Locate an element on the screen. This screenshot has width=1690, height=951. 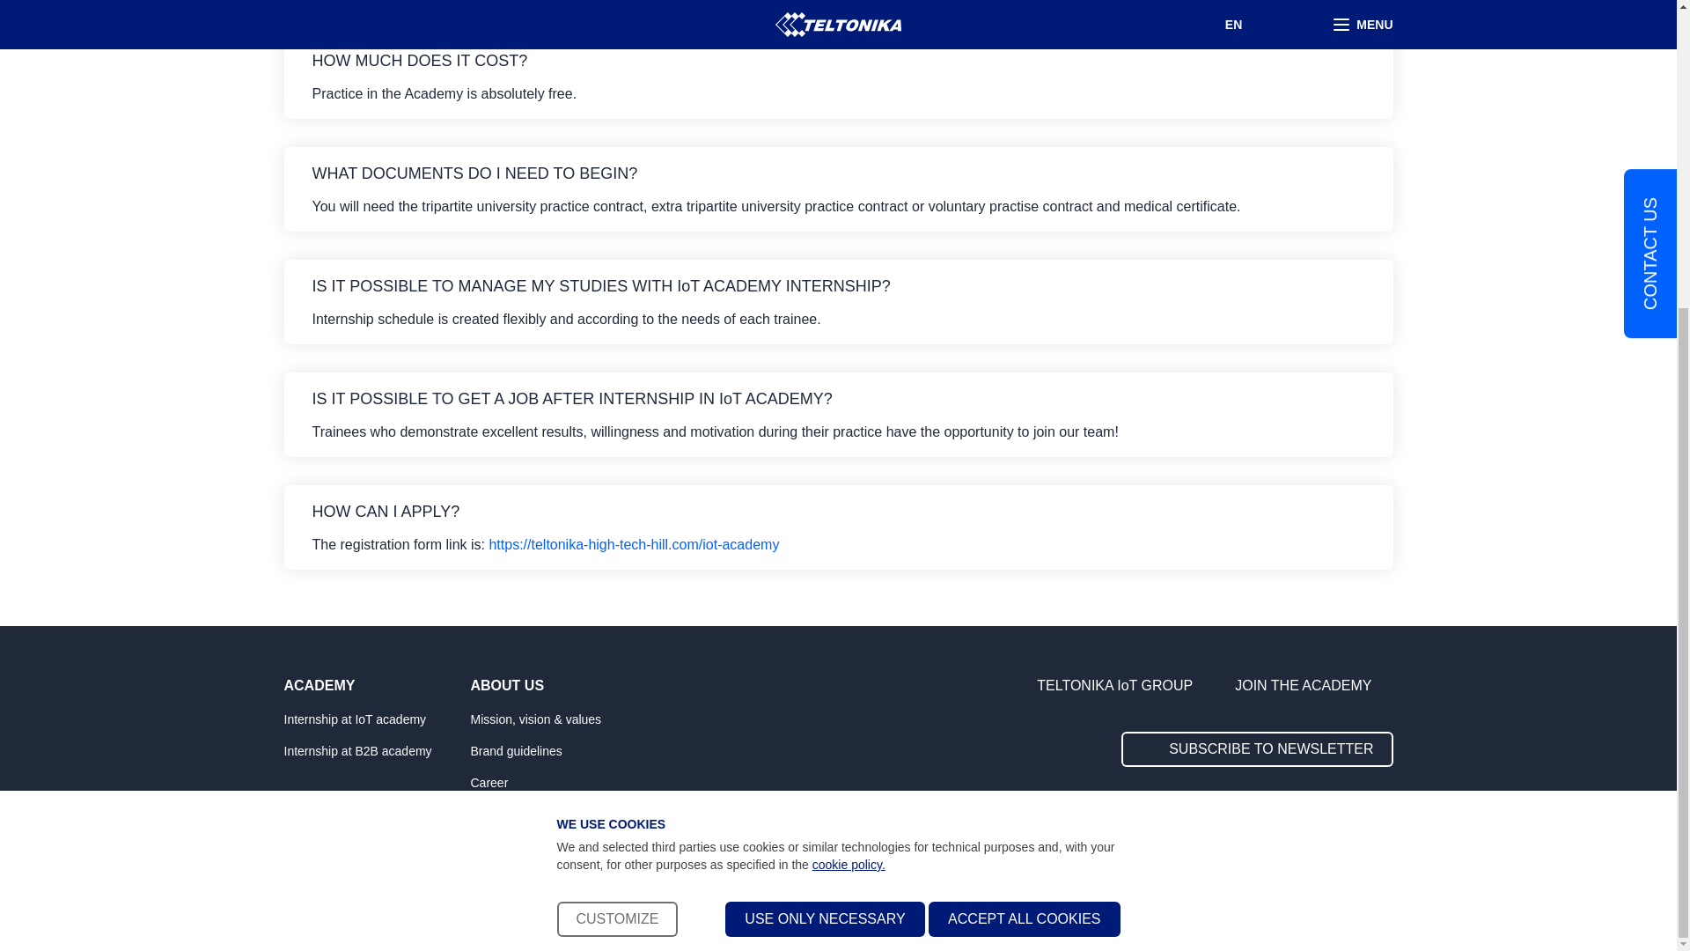
PRIVACY is located at coordinates (1054, 894).